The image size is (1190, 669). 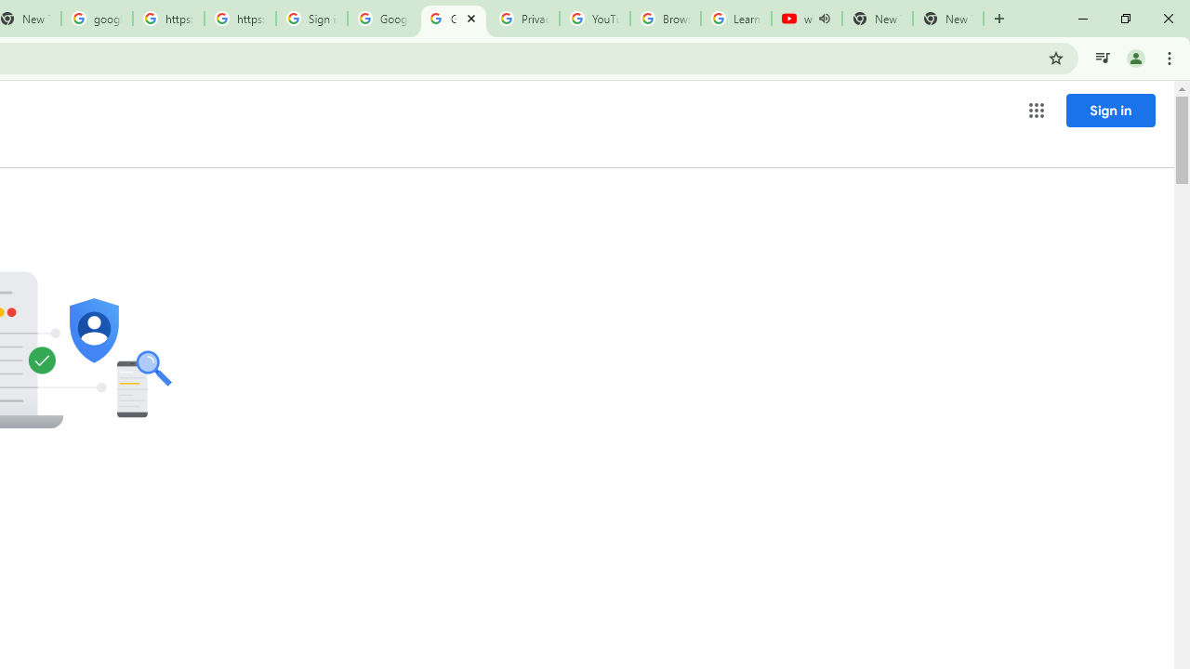 I want to click on New Tab, so click(x=948, y=19).